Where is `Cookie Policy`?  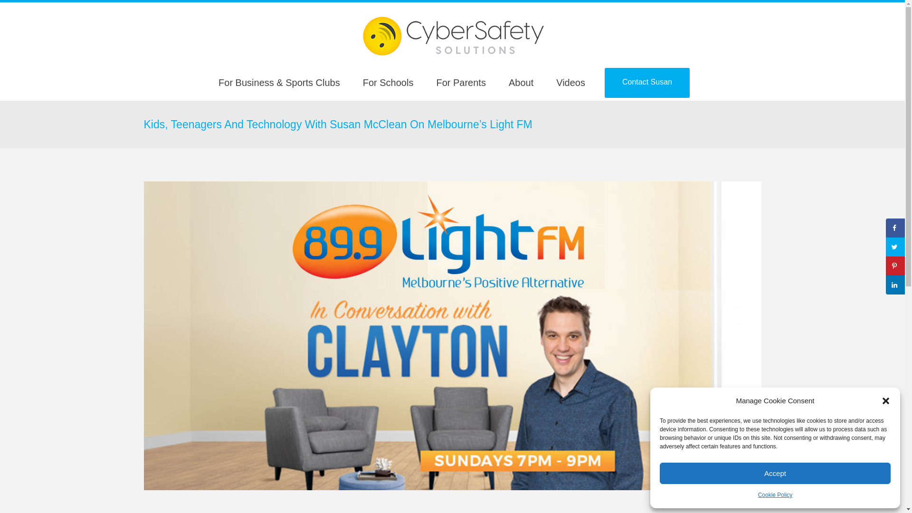
Cookie Policy is located at coordinates (775, 495).